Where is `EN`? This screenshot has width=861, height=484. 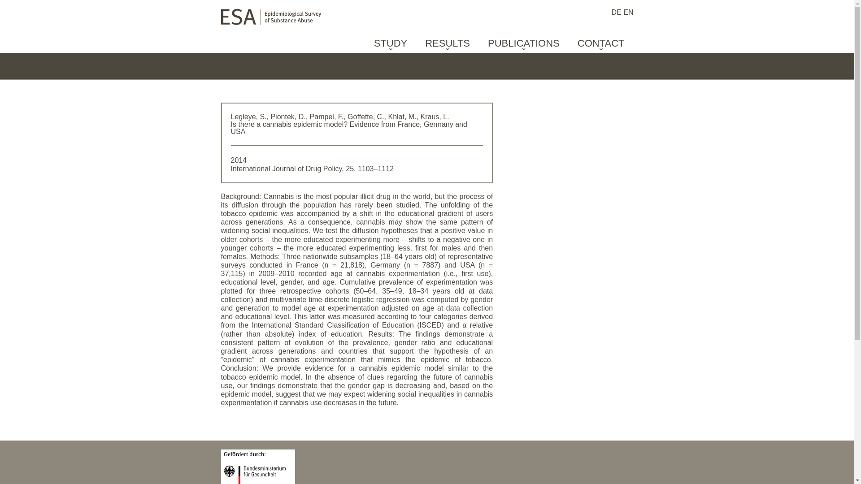
EN is located at coordinates (628, 12).